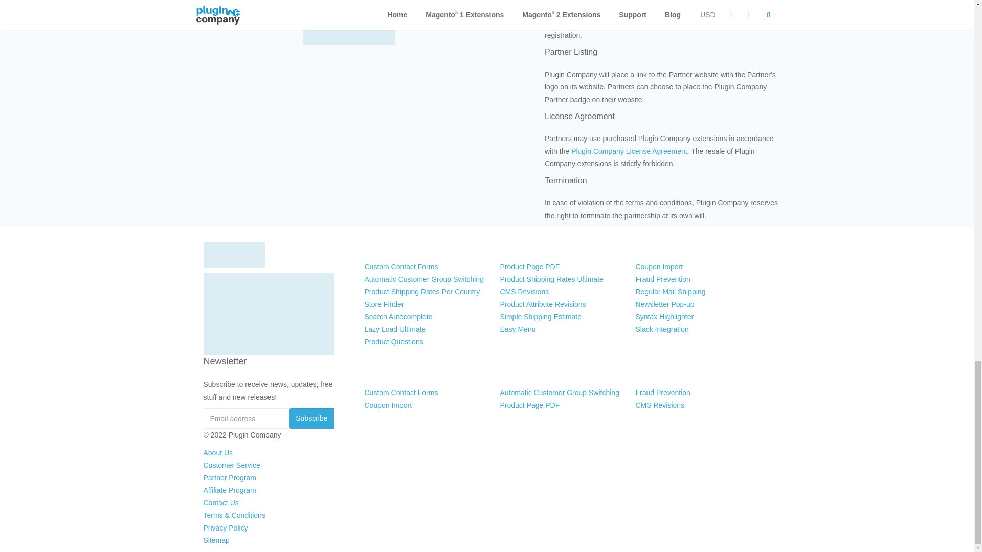  What do you see at coordinates (395, 329) in the screenshot?
I see `Lazy Load Ultimate Magento Extension` at bounding box center [395, 329].